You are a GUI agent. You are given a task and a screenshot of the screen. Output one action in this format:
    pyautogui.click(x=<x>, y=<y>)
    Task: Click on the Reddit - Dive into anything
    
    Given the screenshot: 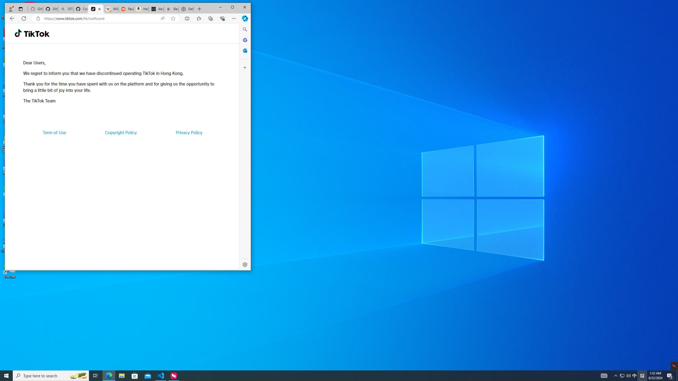 What is the action you would take?
    pyautogui.click(x=126, y=9)
    